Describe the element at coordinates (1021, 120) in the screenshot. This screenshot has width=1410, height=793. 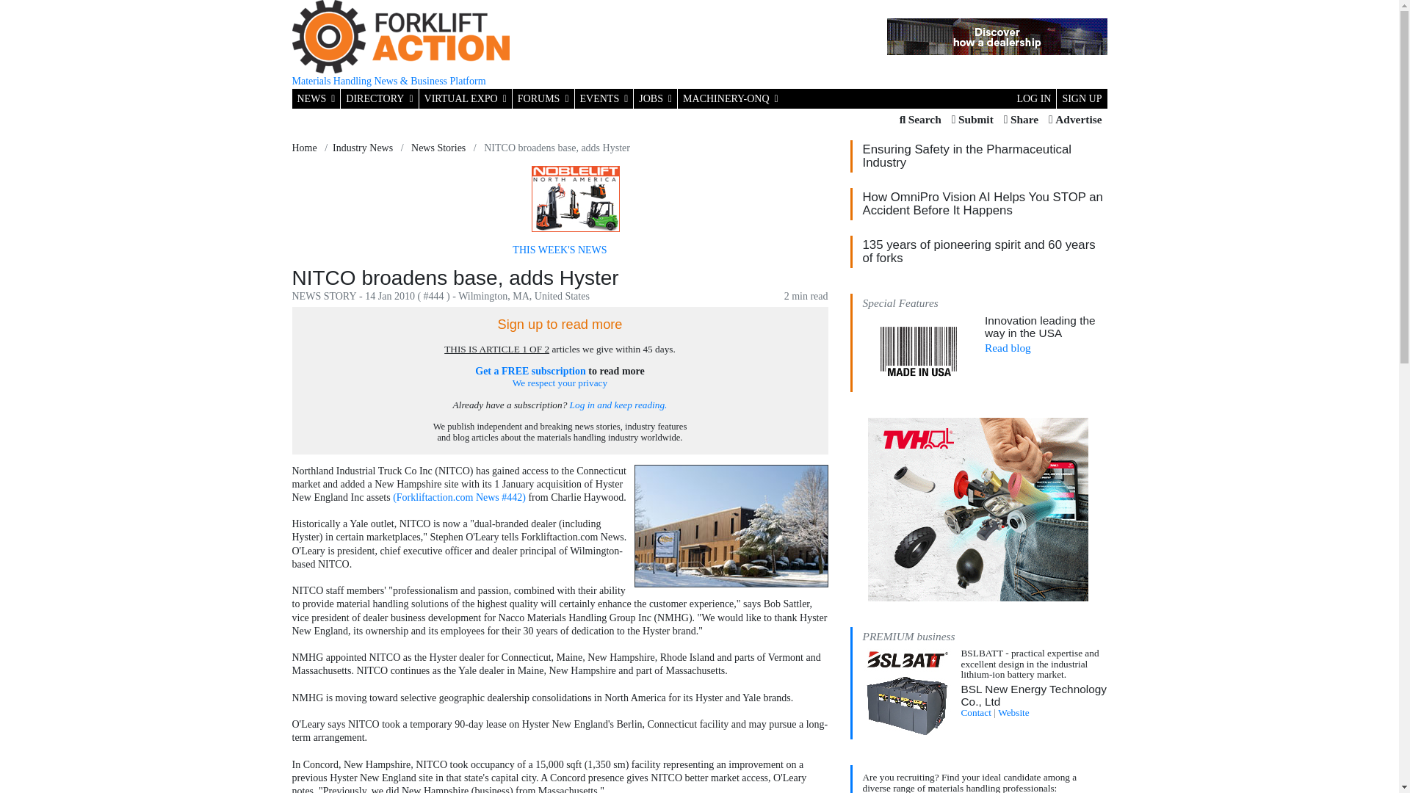
I see `Share this page` at that location.